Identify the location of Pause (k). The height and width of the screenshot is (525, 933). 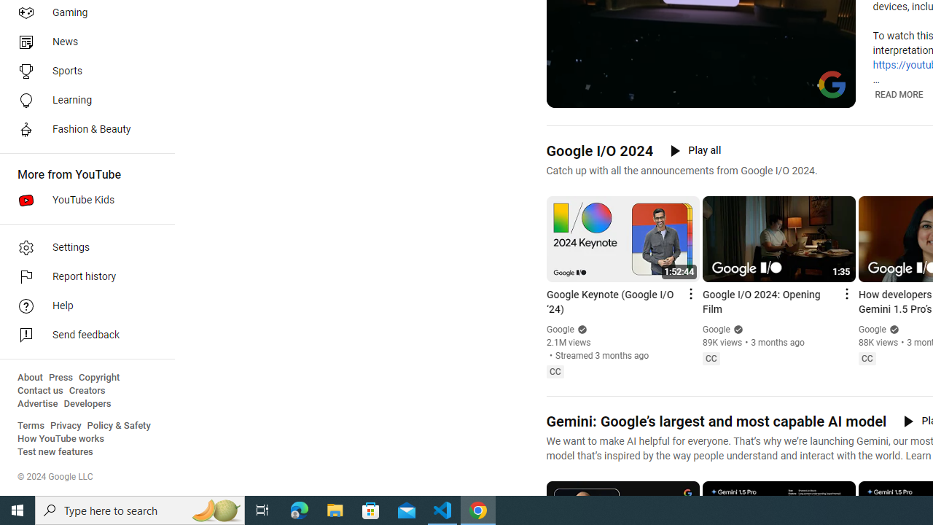
(568, 95).